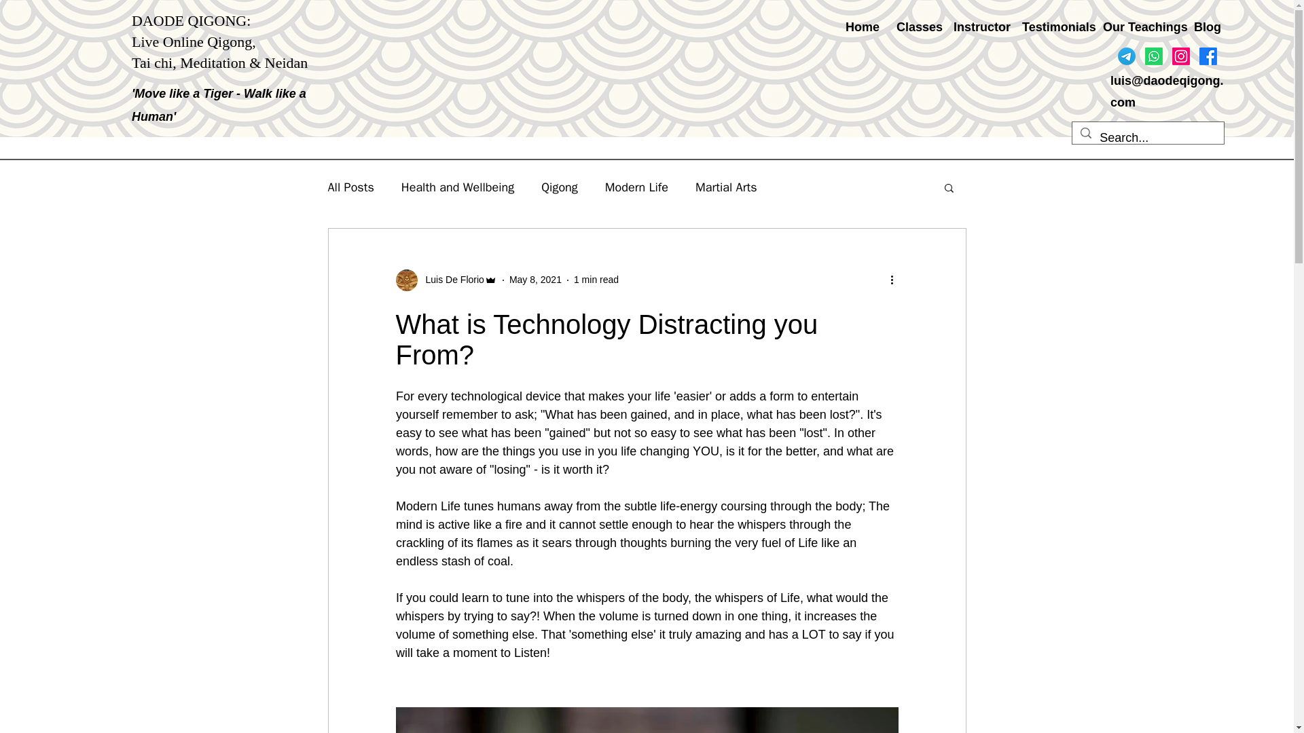 The width and height of the screenshot is (1304, 733). What do you see at coordinates (446, 280) in the screenshot?
I see `Luis De Florio` at bounding box center [446, 280].